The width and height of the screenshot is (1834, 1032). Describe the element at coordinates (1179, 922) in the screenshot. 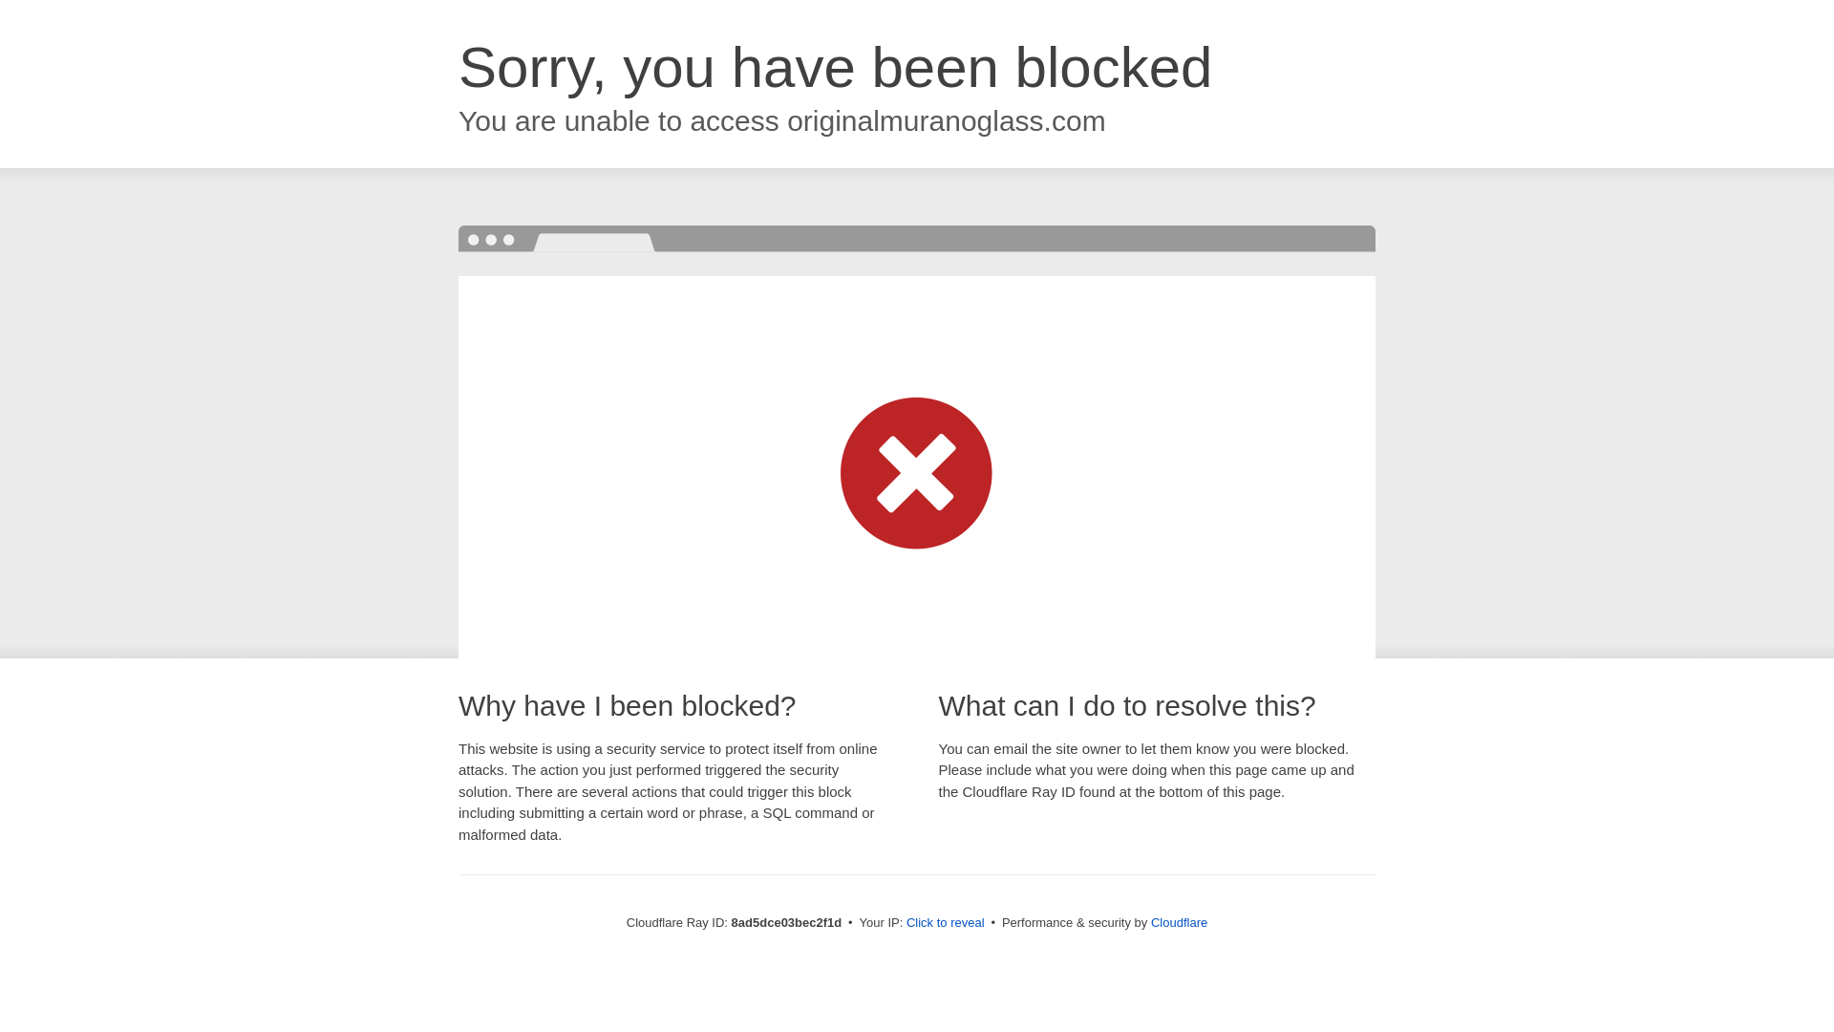

I see `Cloudflare` at that location.